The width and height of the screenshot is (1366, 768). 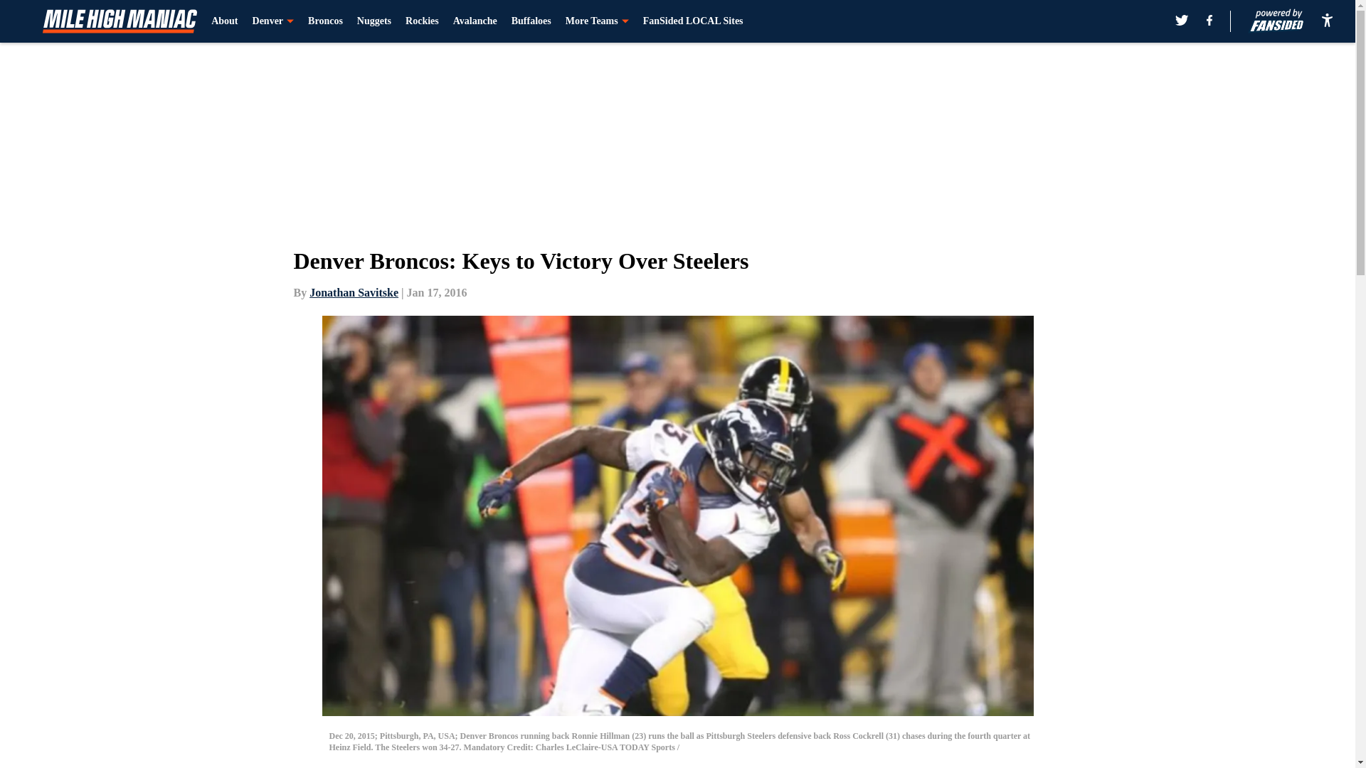 What do you see at coordinates (225, 21) in the screenshot?
I see `About` at bounding box center [225, 21].